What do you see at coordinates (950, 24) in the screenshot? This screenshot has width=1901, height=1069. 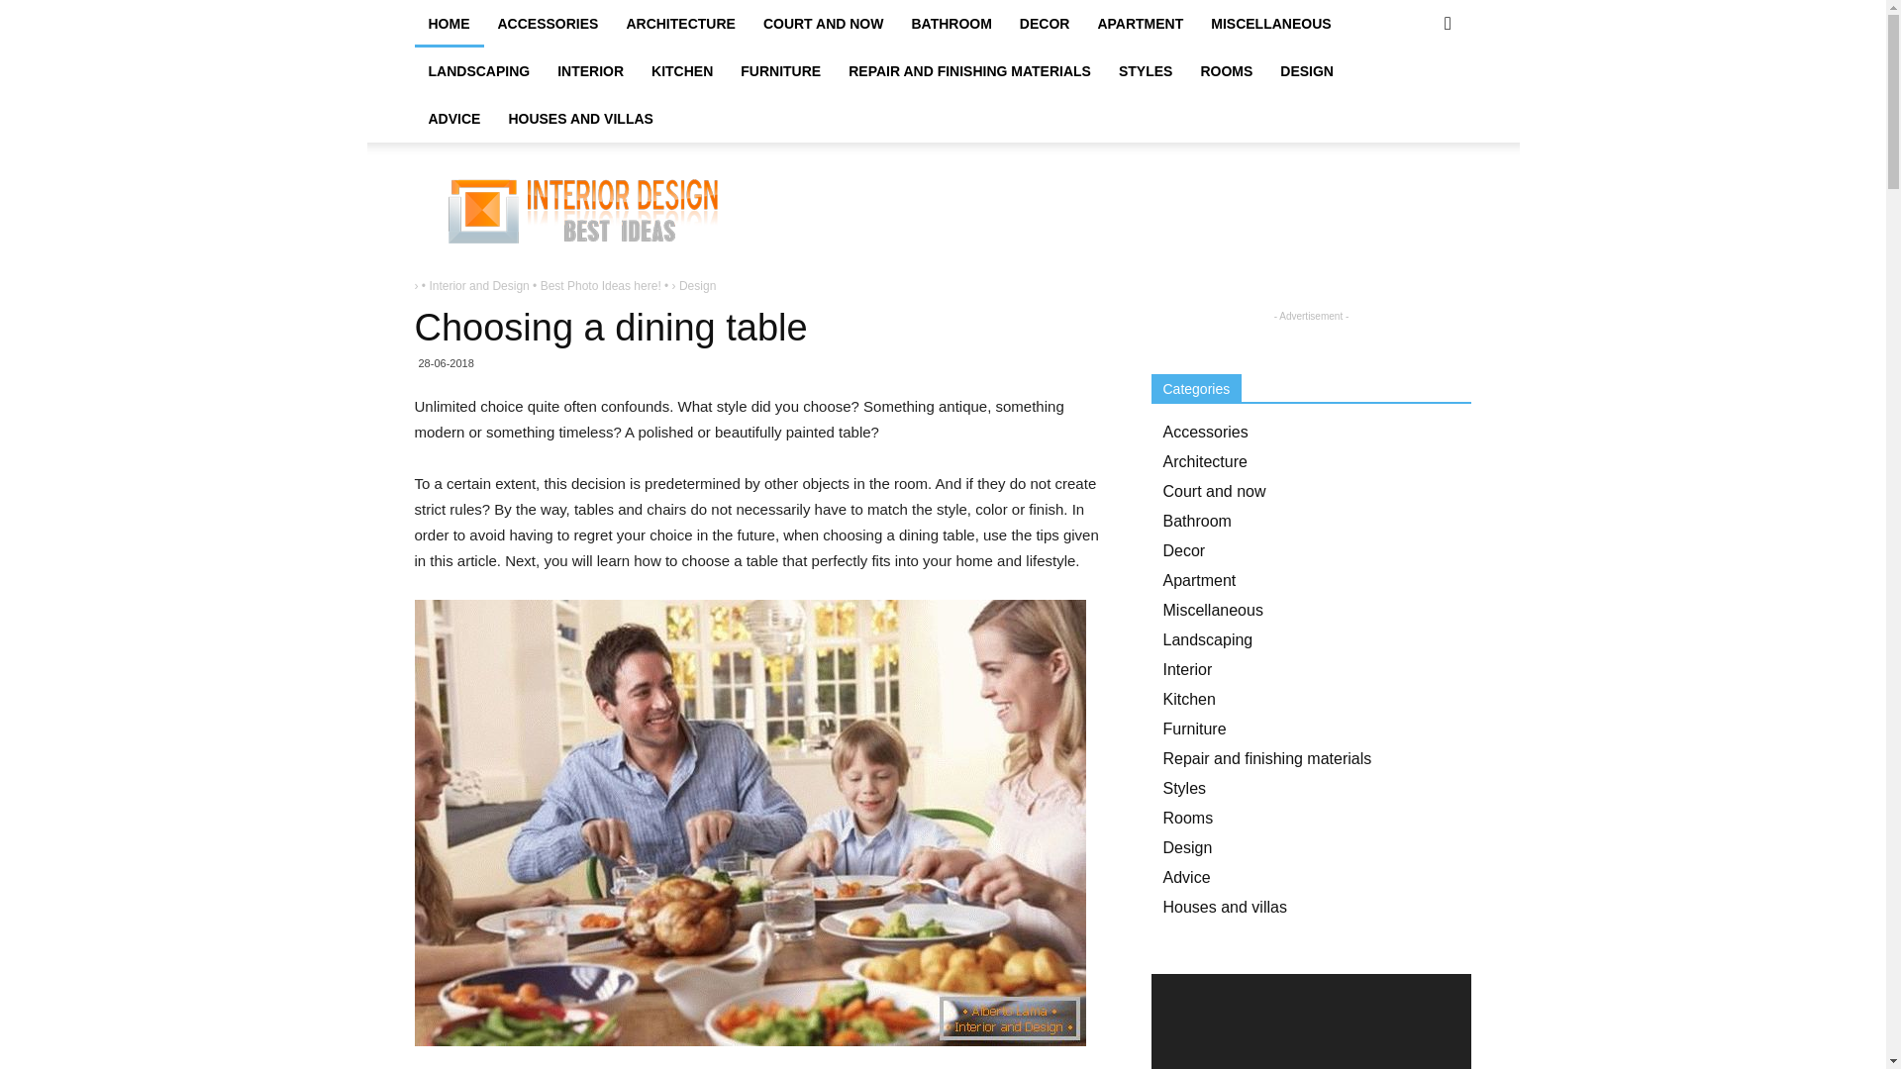 I see `BATHROOM` at bounding box center [950, 24].